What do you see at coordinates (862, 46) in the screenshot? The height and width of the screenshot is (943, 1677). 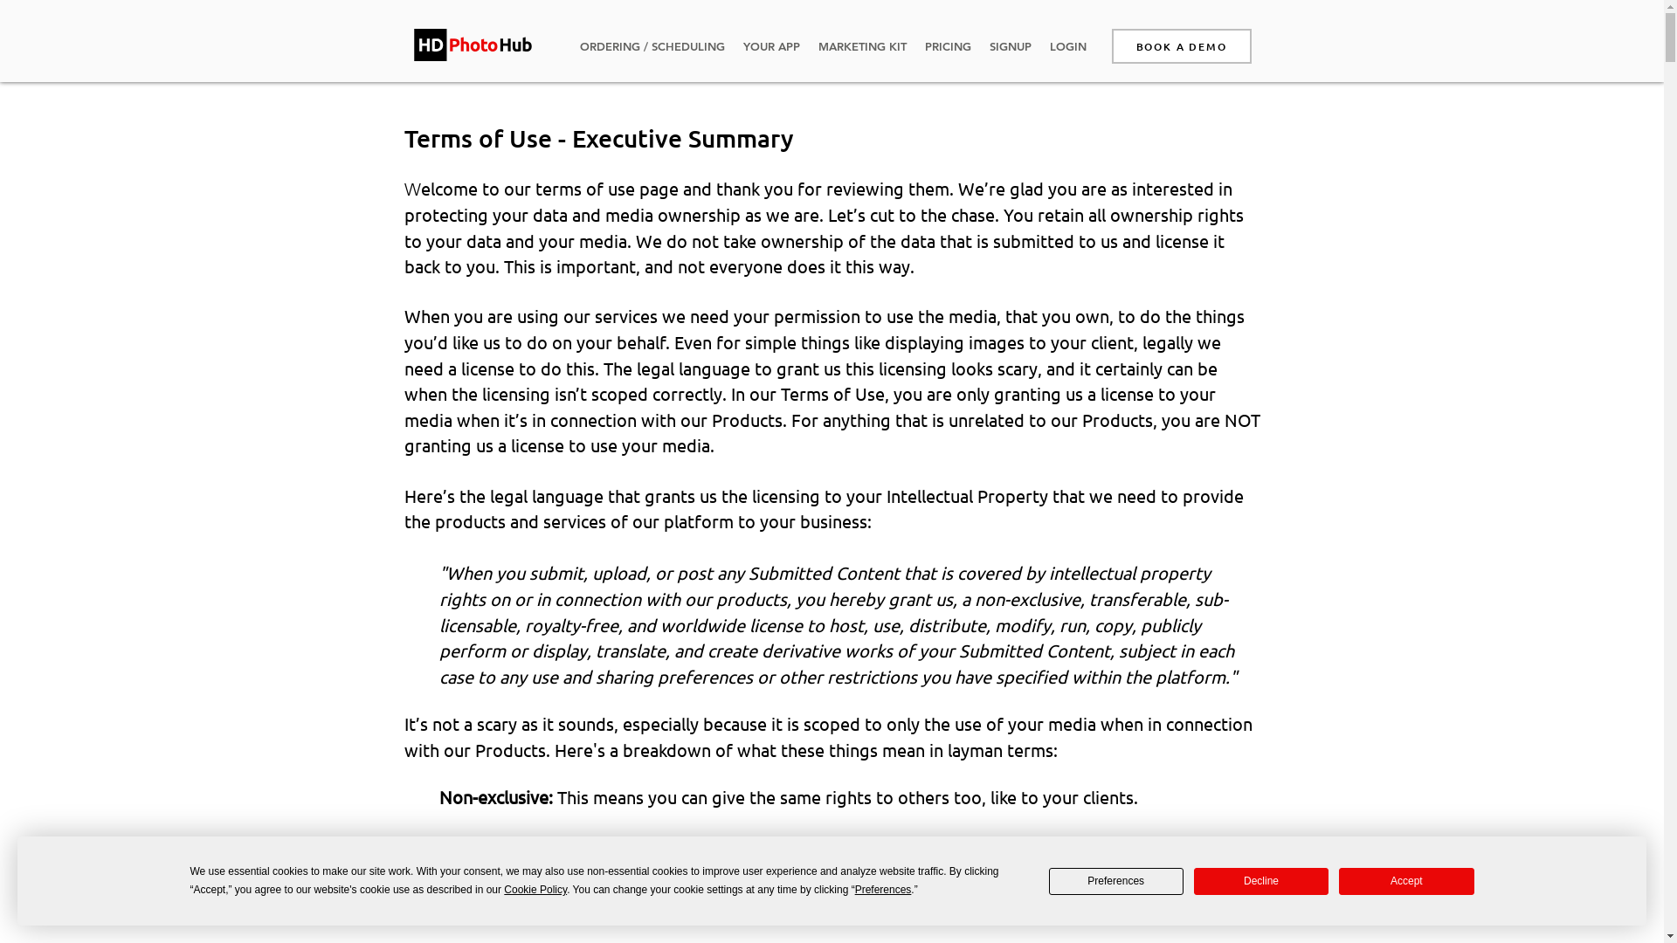 I see `MARKETING KIT` at bounding box center [862, 46].